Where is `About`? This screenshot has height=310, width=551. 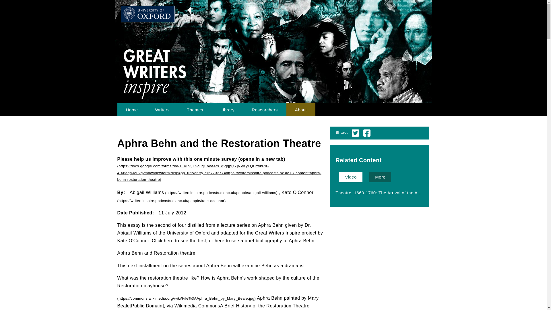
About is located at coordinates (301, 110).